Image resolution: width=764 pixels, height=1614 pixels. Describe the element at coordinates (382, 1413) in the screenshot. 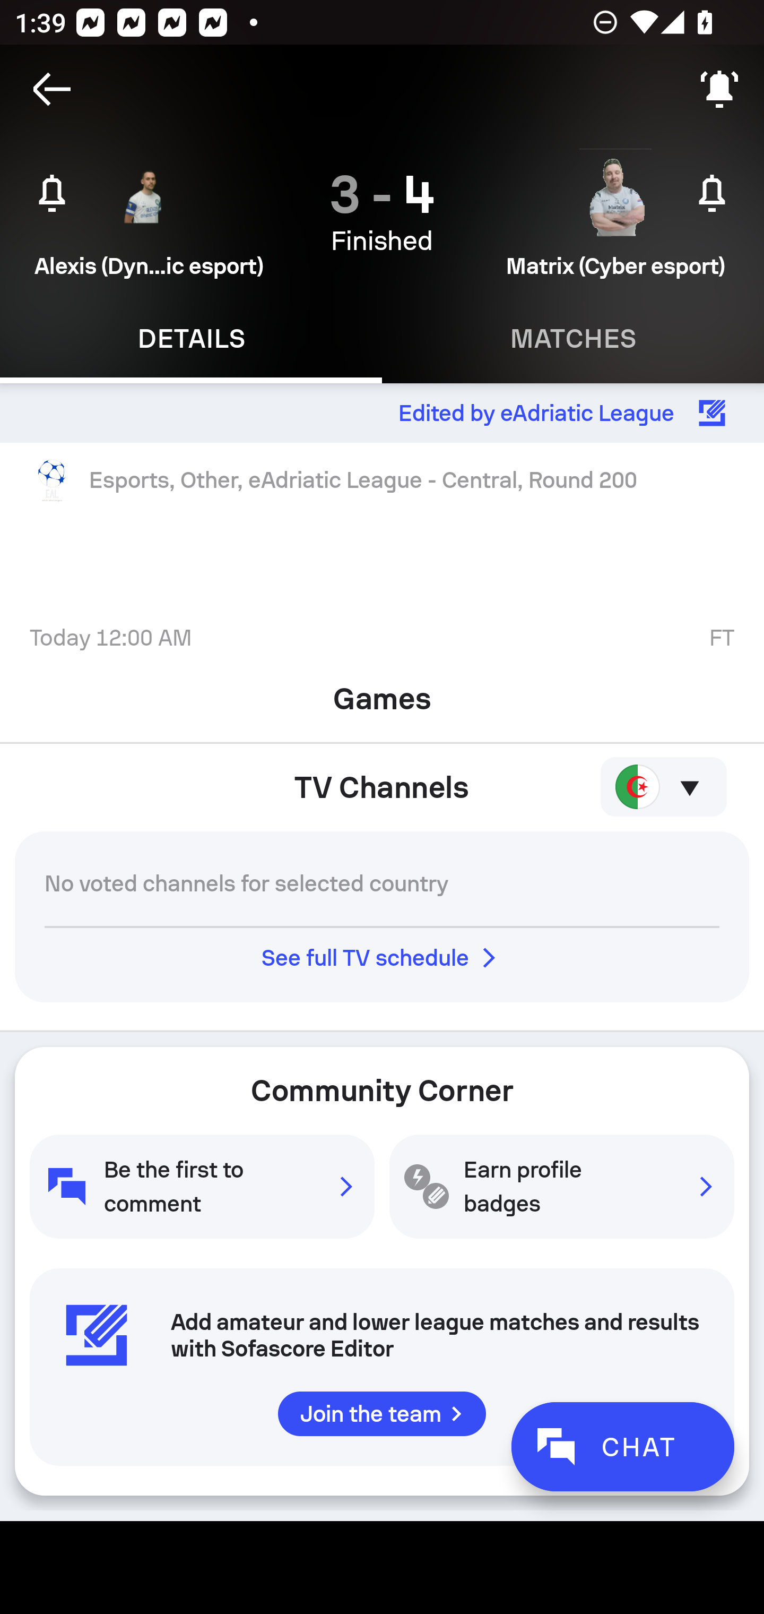

I see `Join the team` at that location.